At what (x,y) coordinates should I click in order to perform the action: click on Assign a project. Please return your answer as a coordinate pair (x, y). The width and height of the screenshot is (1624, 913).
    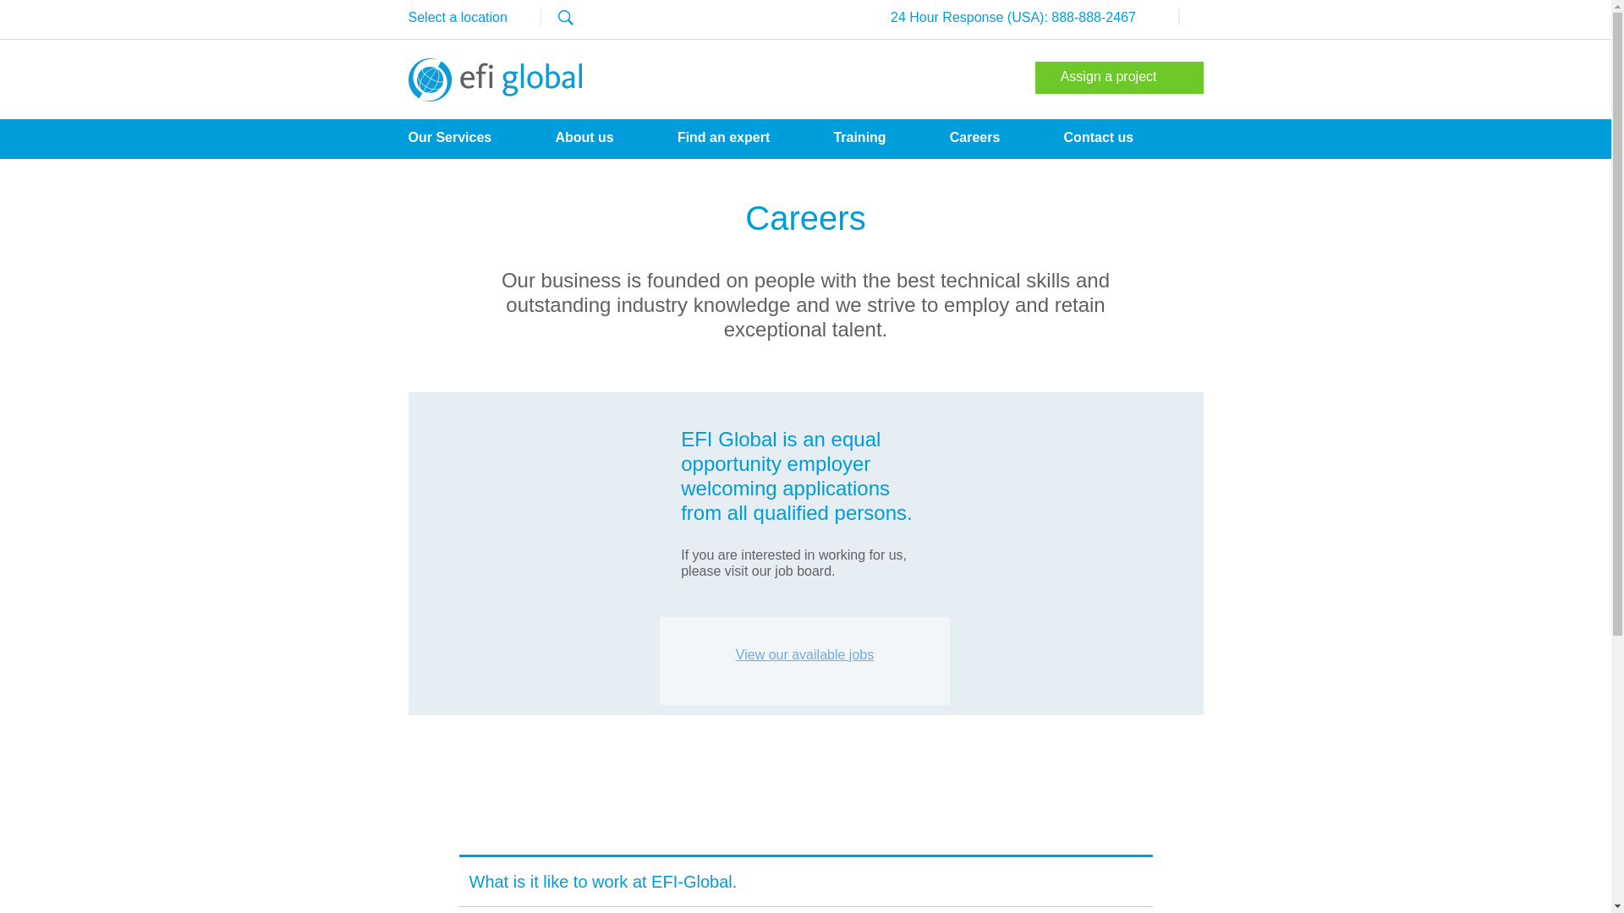
    Looking at the image, I should click on (1119, 78).